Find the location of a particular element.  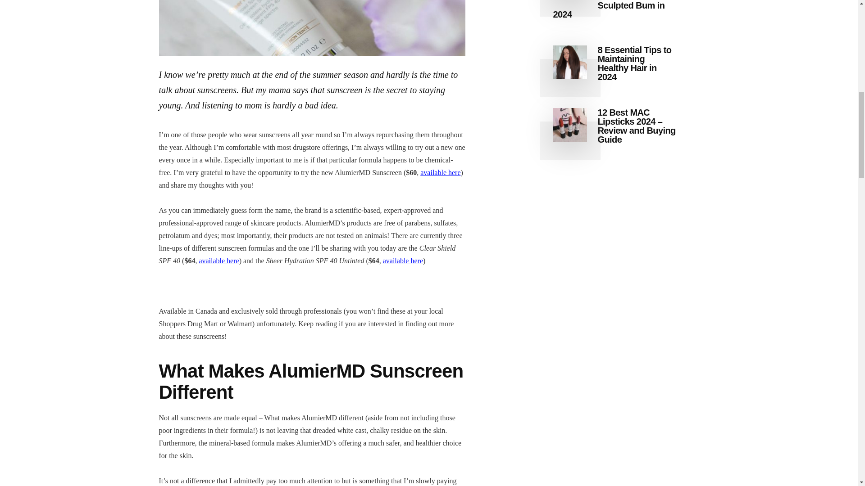

available here is located at coordinates (403, 261).